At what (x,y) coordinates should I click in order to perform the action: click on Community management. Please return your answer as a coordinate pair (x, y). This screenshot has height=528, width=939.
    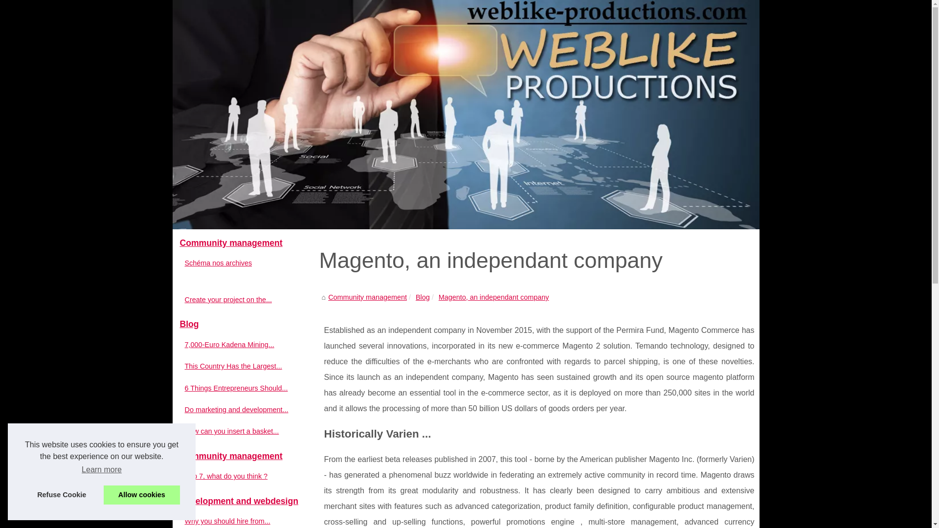
    Looking at the image, I should click on (367, 297).